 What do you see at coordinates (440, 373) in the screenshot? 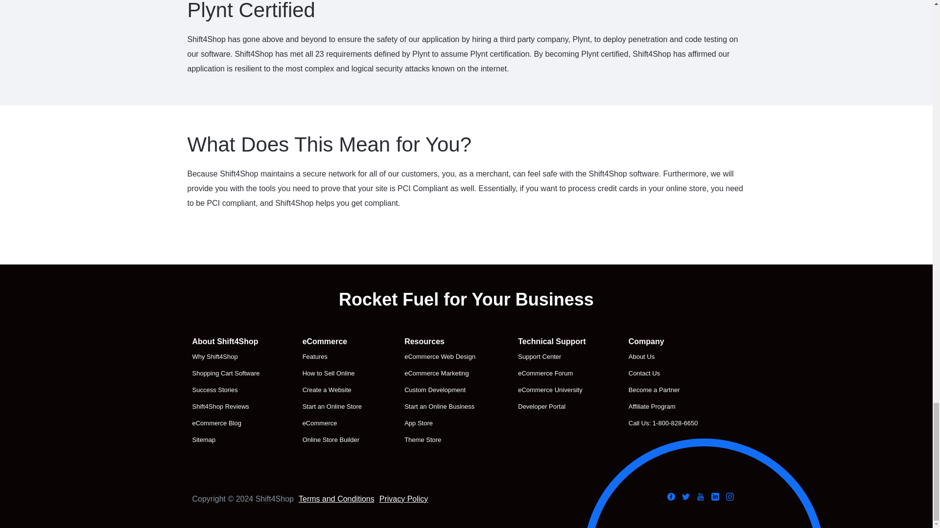
I see `eCommerce Marketing` at bounding box center [440, 373].